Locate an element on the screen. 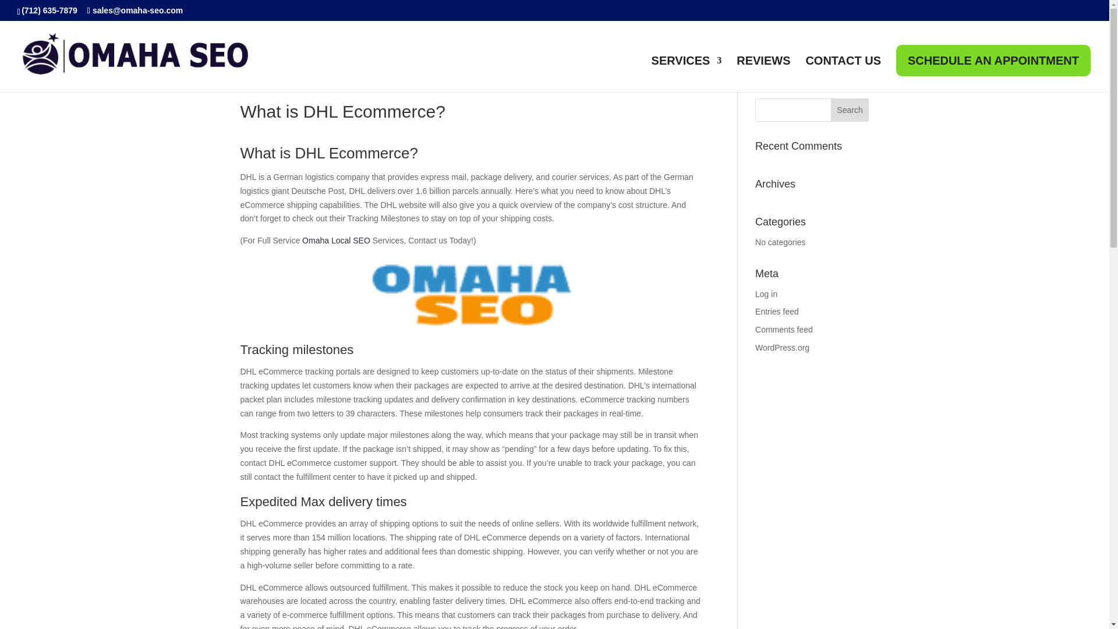  Omaha Local SEO is located at coordinates (334, 241).